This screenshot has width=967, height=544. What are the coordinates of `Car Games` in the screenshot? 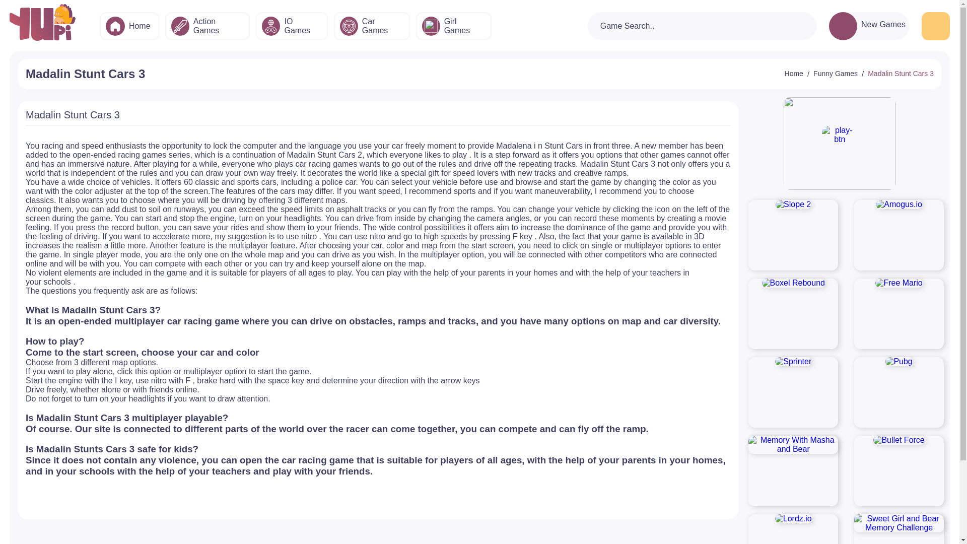 It's located at (372, 26).